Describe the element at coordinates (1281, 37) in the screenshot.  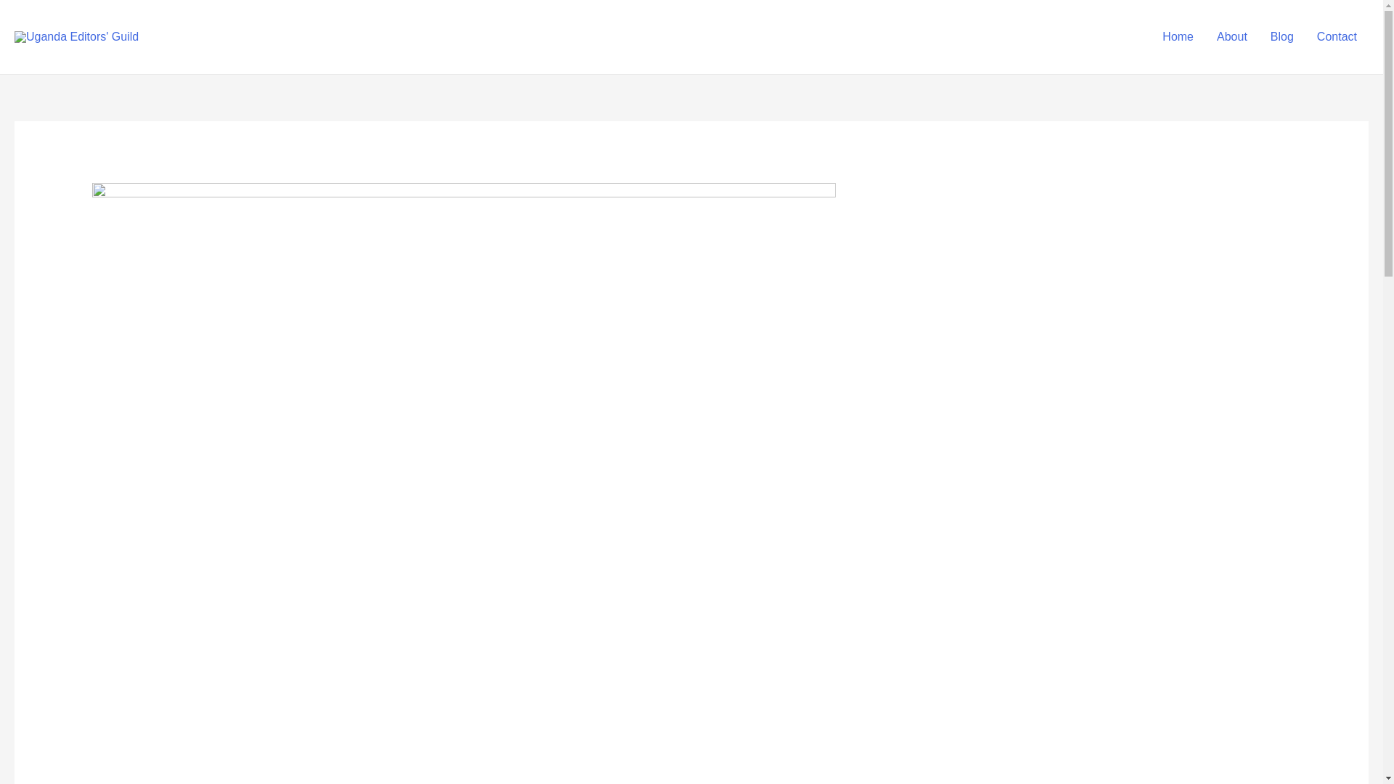
I see `Blog` at that location.